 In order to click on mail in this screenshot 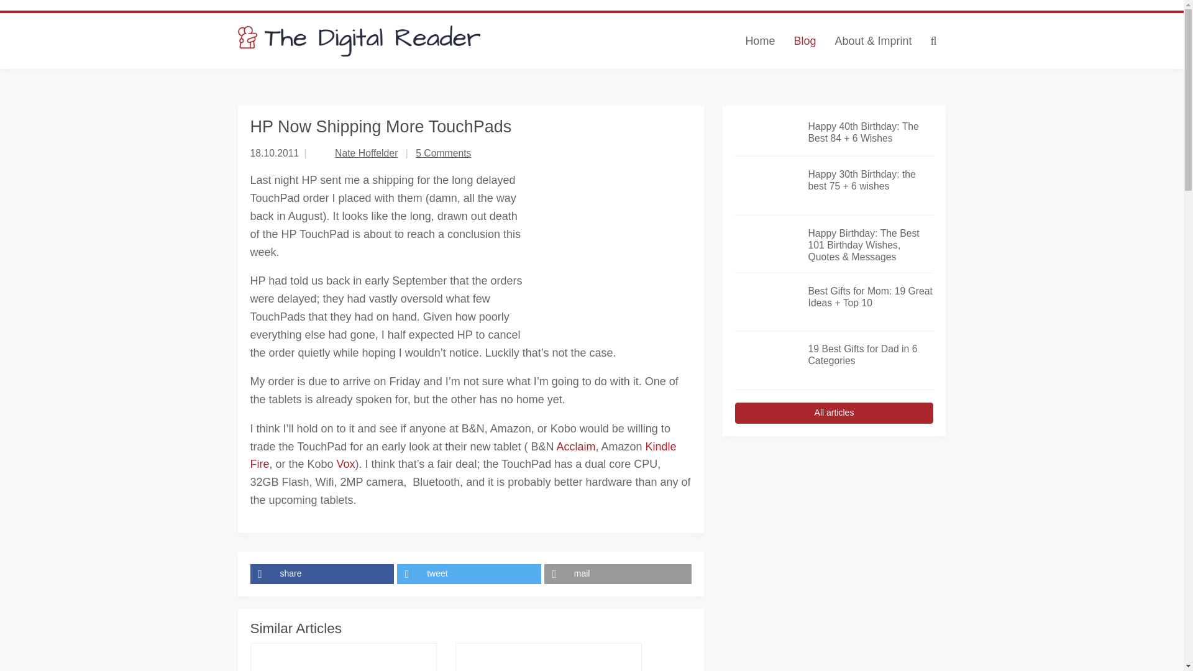, I will do `click(618, 574)`.